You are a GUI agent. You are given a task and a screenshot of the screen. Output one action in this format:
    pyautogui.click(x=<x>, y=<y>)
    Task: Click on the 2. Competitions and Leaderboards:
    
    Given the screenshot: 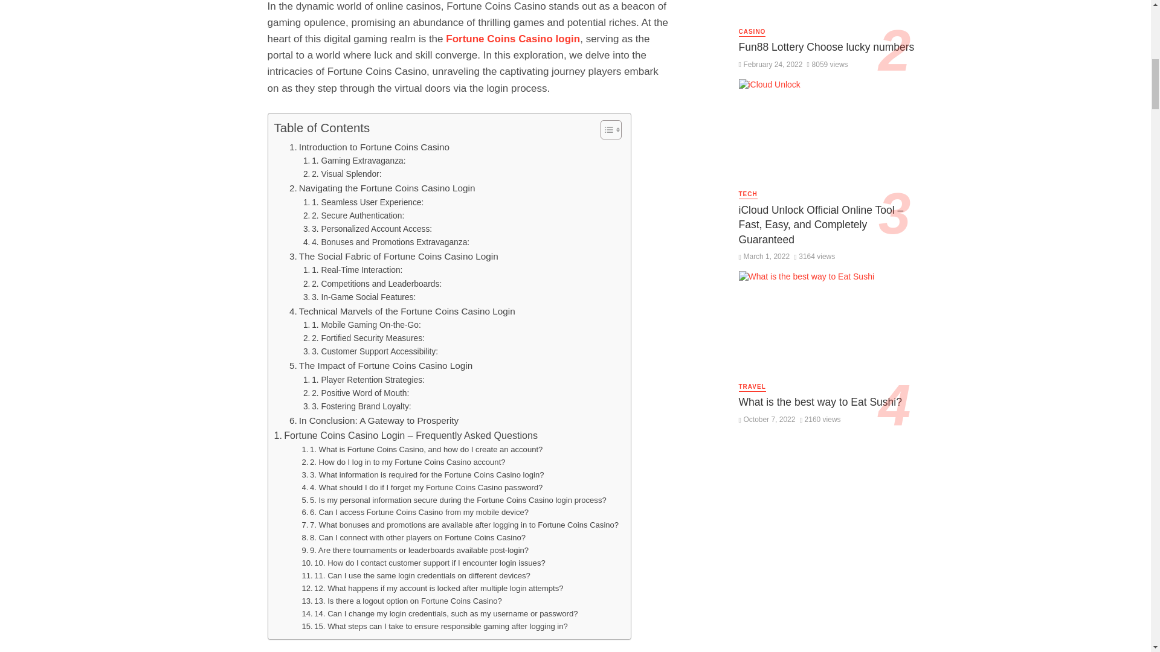 What is the action you would take?
    pyautogui.click(x=372, y=284)
    